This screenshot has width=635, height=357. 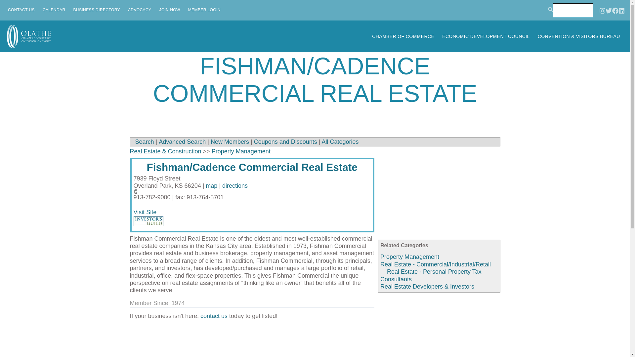 What do you see at coordinates (21, 10) in the screenshot?
I see `CONTACT US` at bounding box center [21, 10].